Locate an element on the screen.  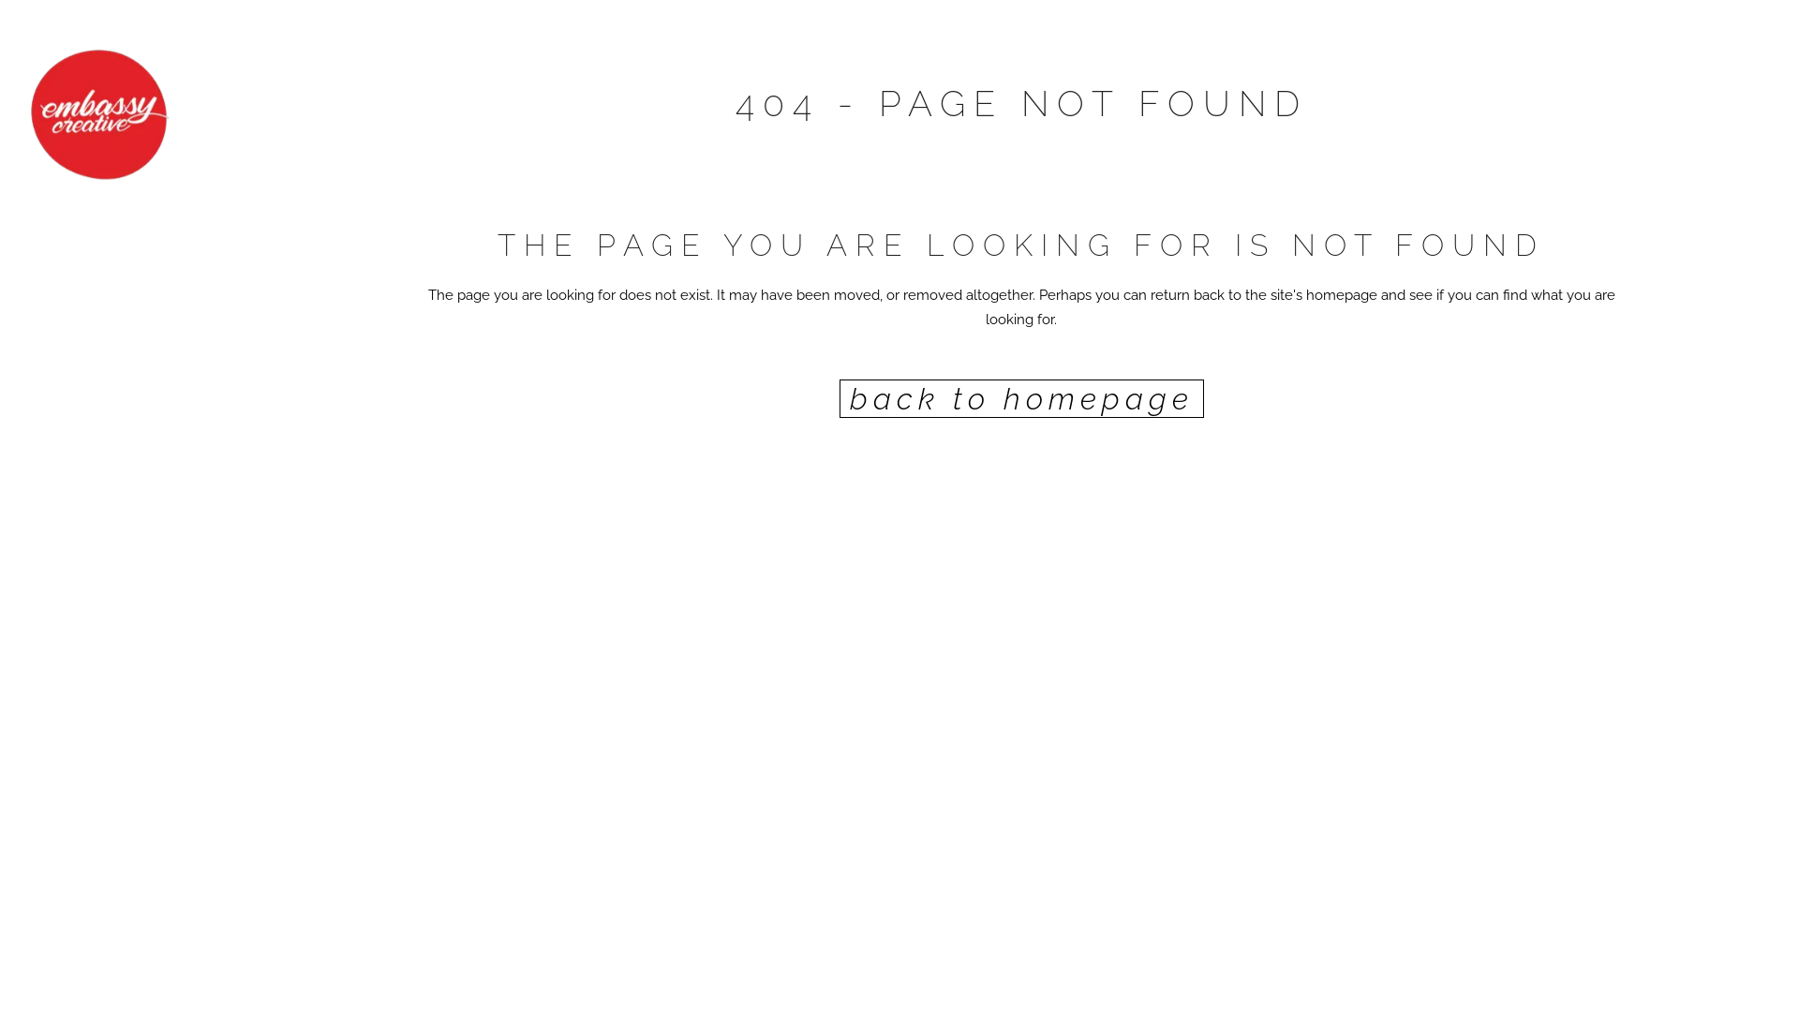
OUR STORY is located at coordinates (122, 279).